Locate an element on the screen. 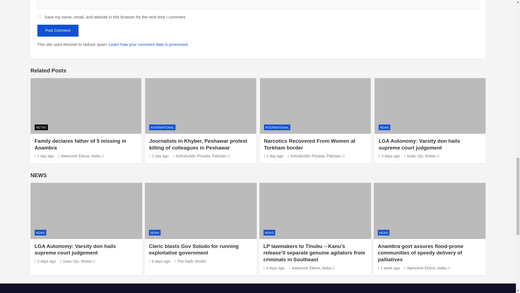 Image resolution: width=520 pixels, height=293 pixels. LGA Autonomy: Varsity don hails supreme court judgement is located at coordinates (389, 156).